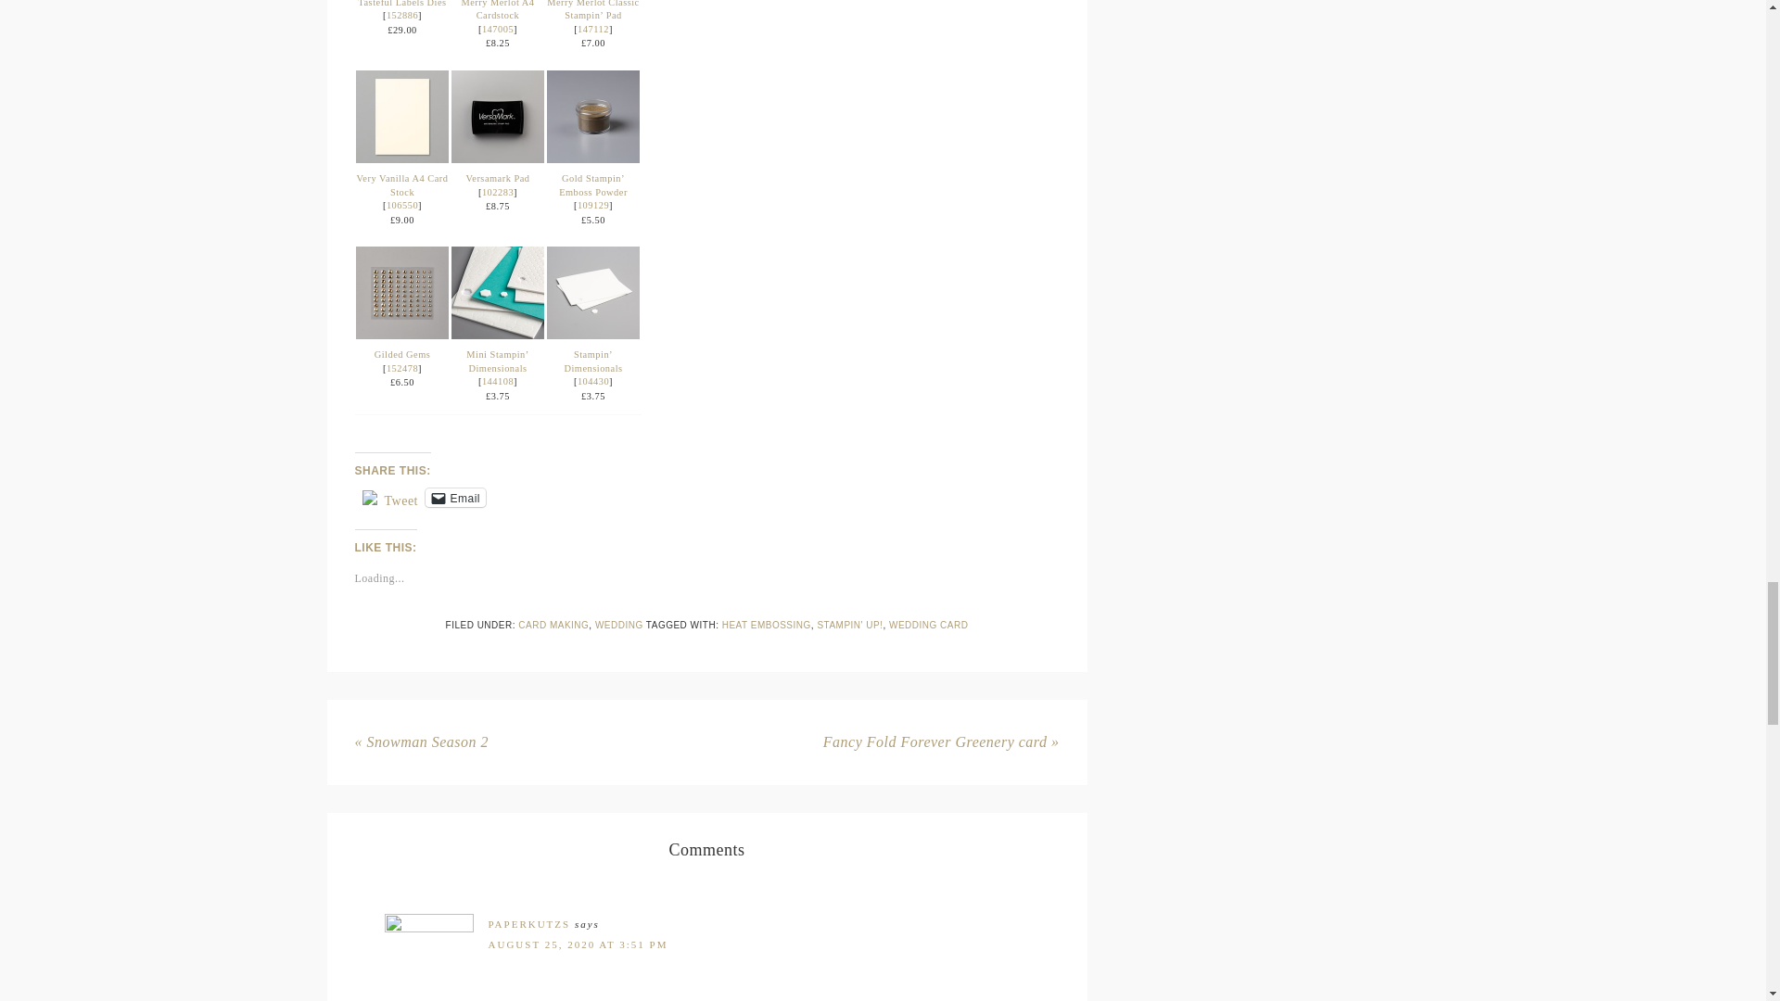 Image resolution: width=1780 pixels, height=1001 pixels. I want to click on 102283, so click(498, 191).